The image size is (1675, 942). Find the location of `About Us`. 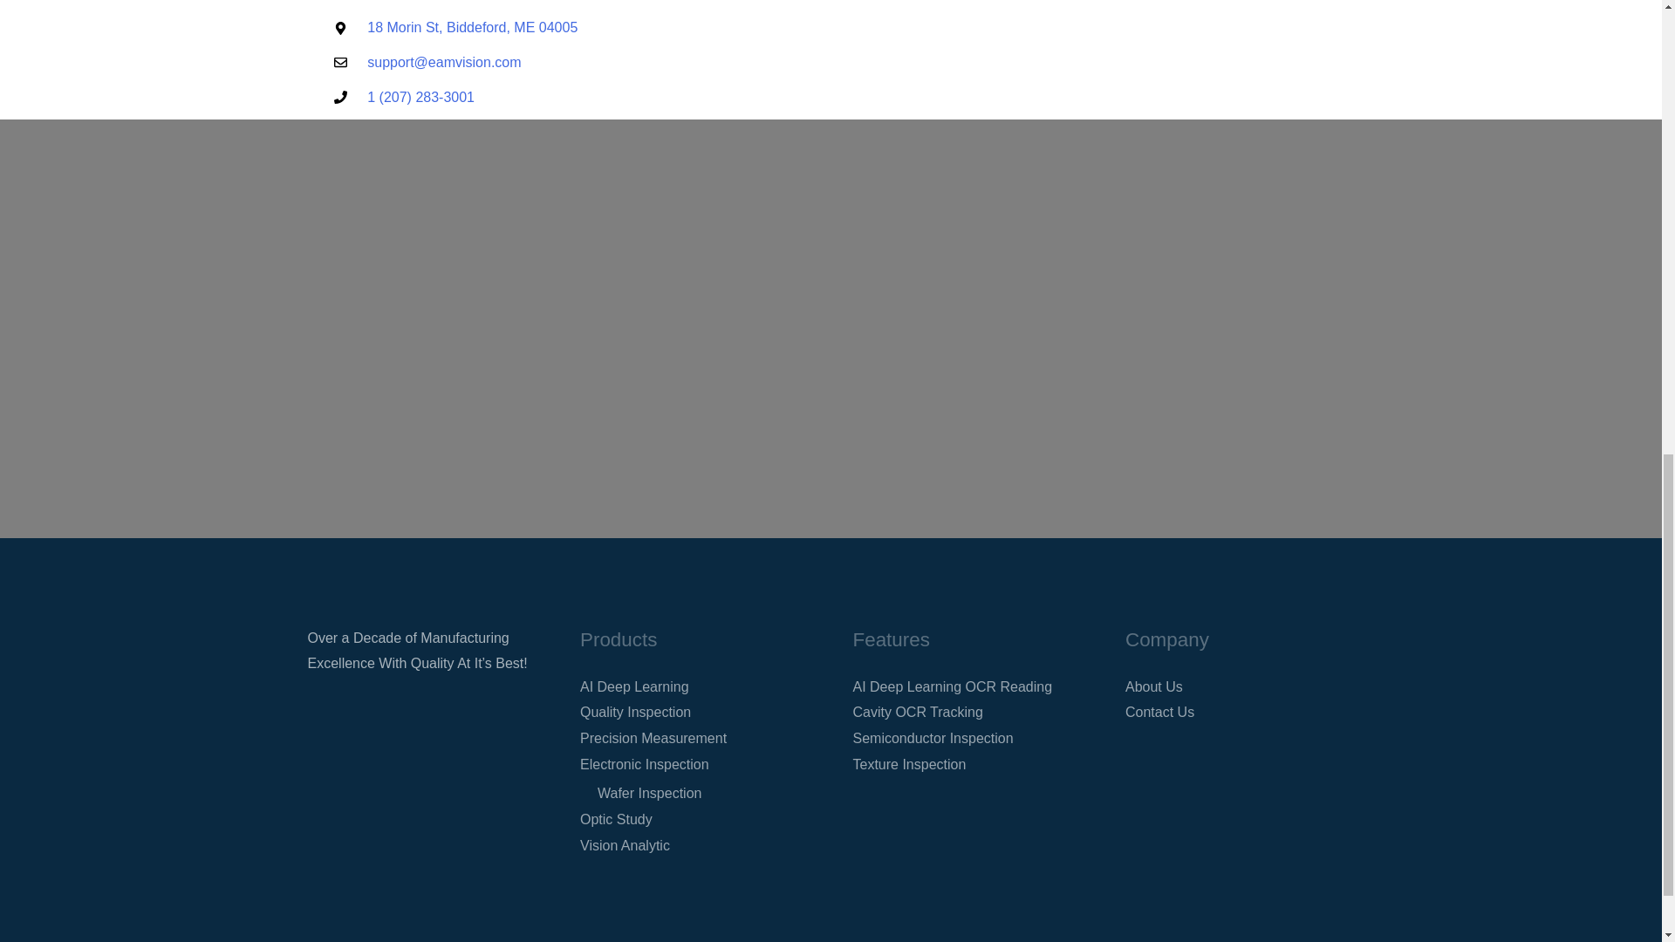

About Us is located at coordinates (1153, 686).